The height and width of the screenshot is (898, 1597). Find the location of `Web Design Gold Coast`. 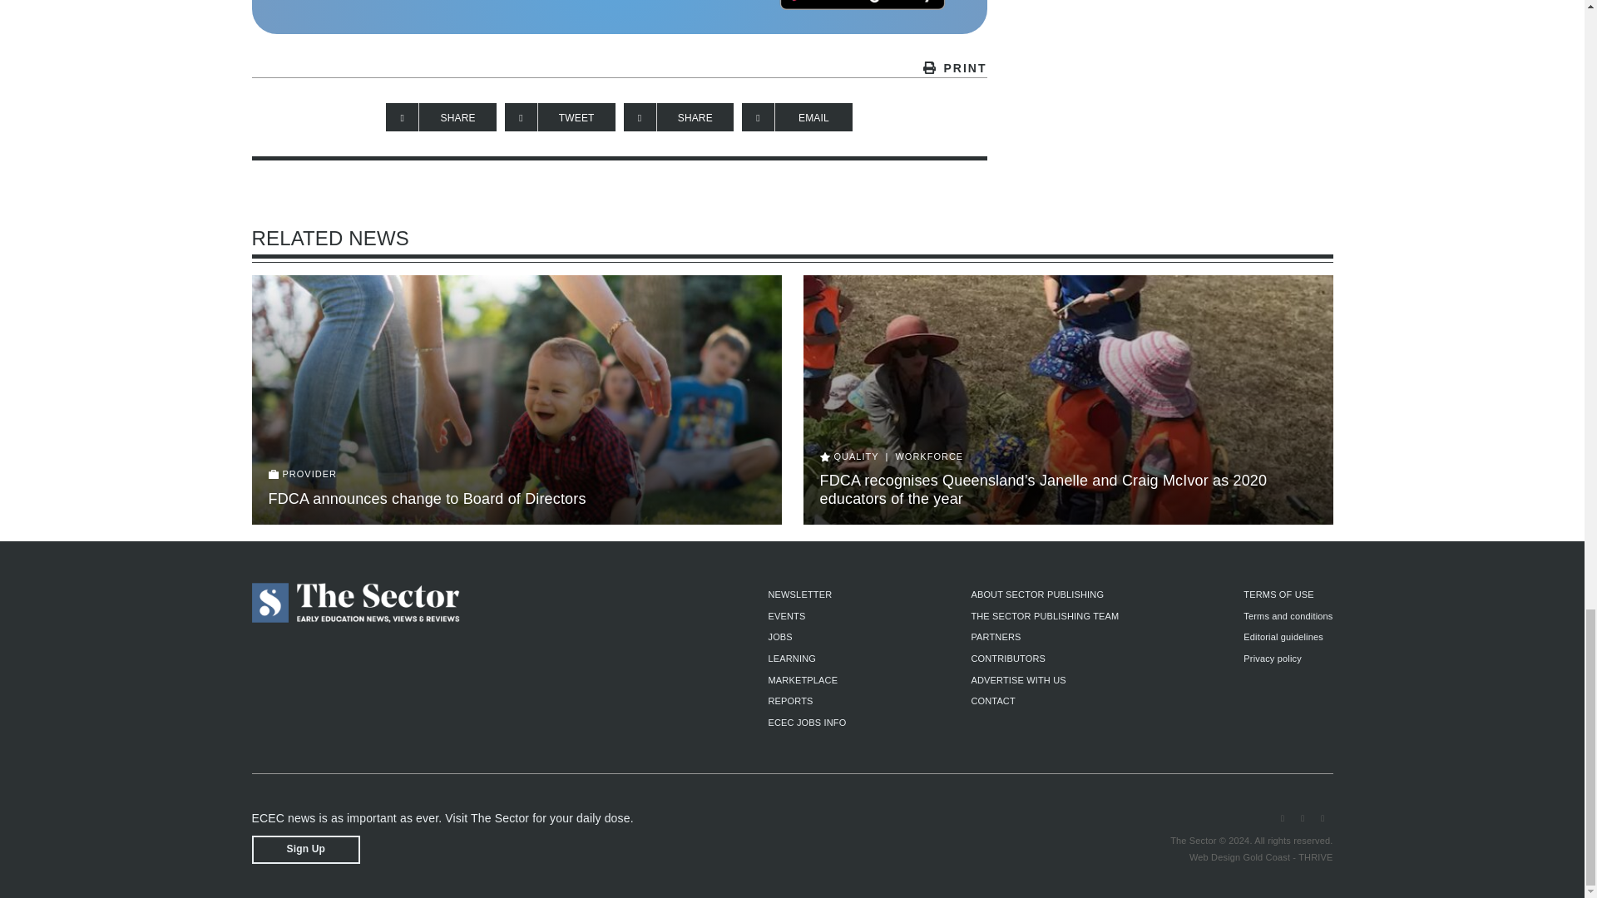

Web Design Gold Coast is located at coordinates (1239, 856).